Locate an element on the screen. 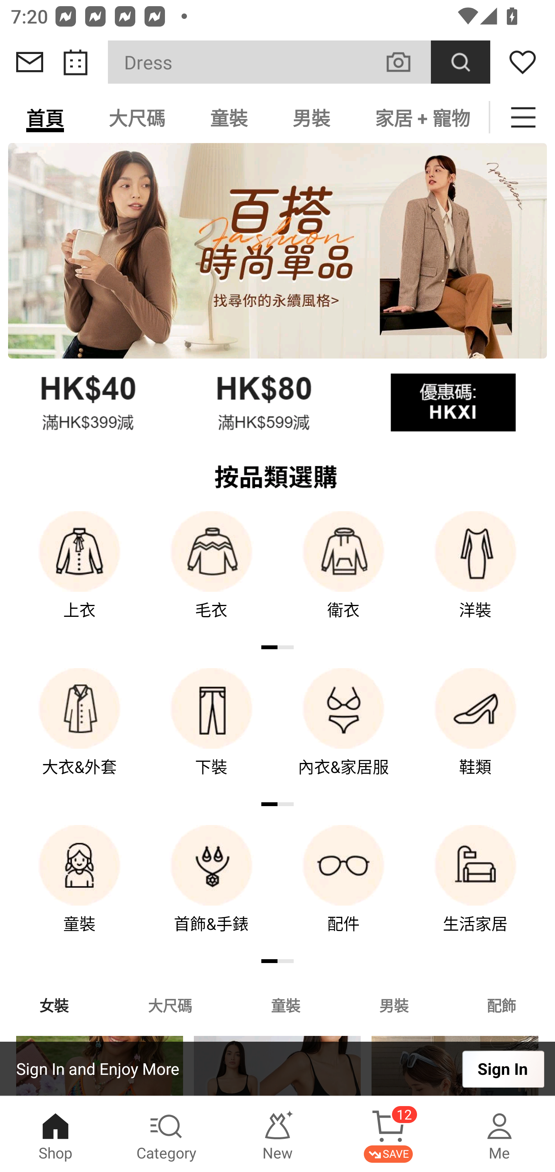 This screenshot has height=1172, width=555. 首頁 is located at coordinates (45, 117).